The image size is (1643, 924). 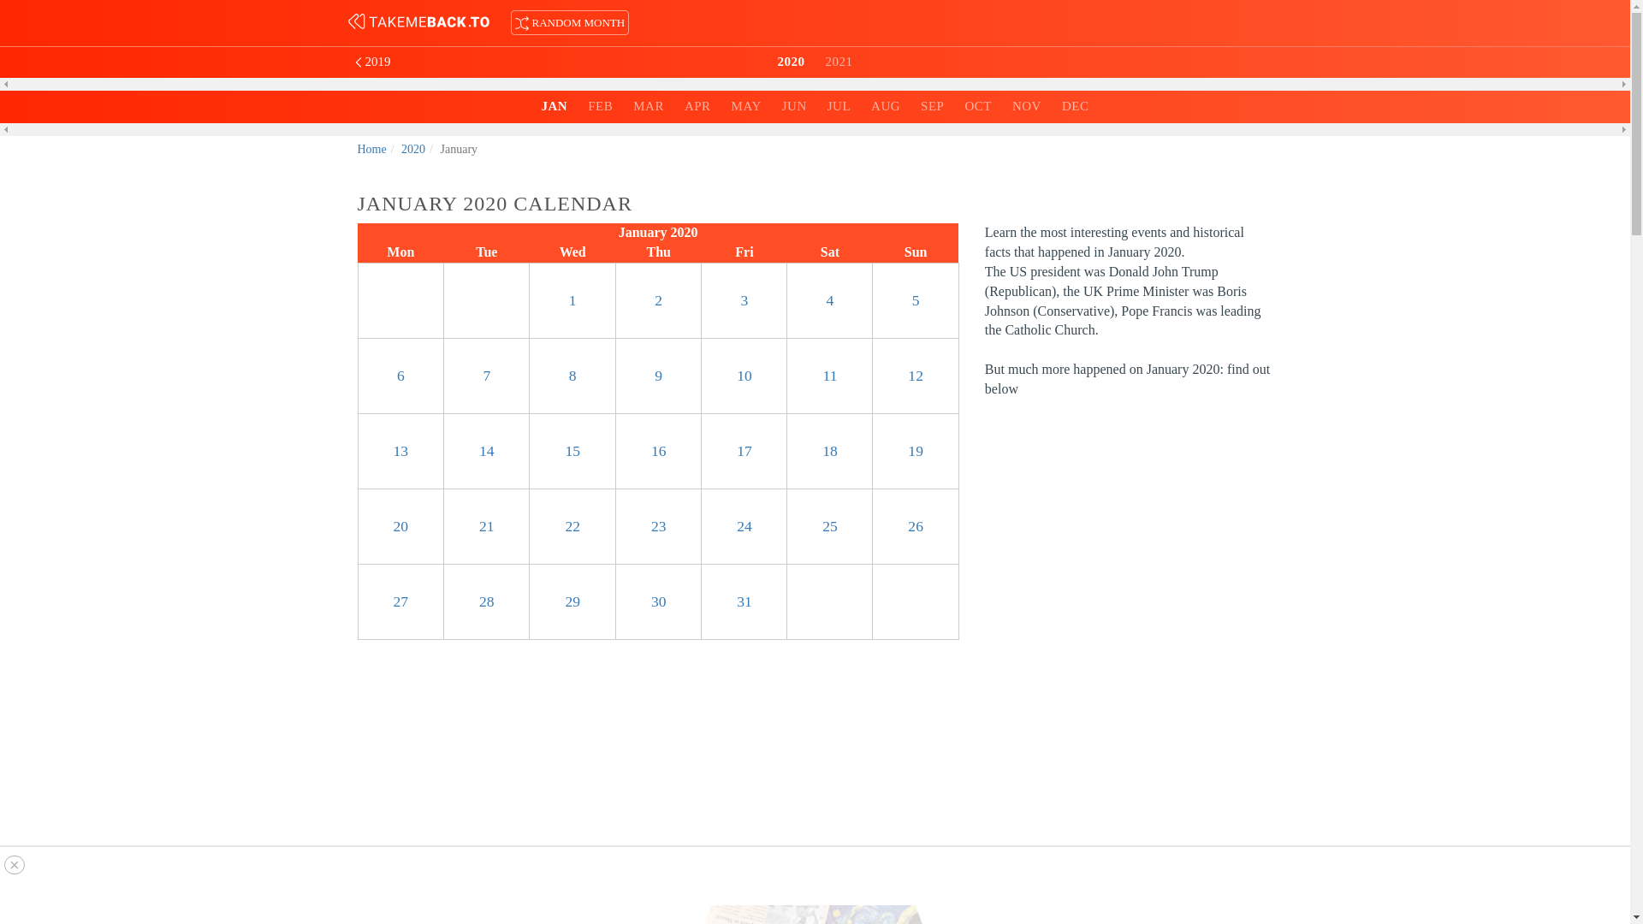 What do you see at coordinates (420, 62) in the screenshot?
I see `2019` at bounding box center [420, 62].